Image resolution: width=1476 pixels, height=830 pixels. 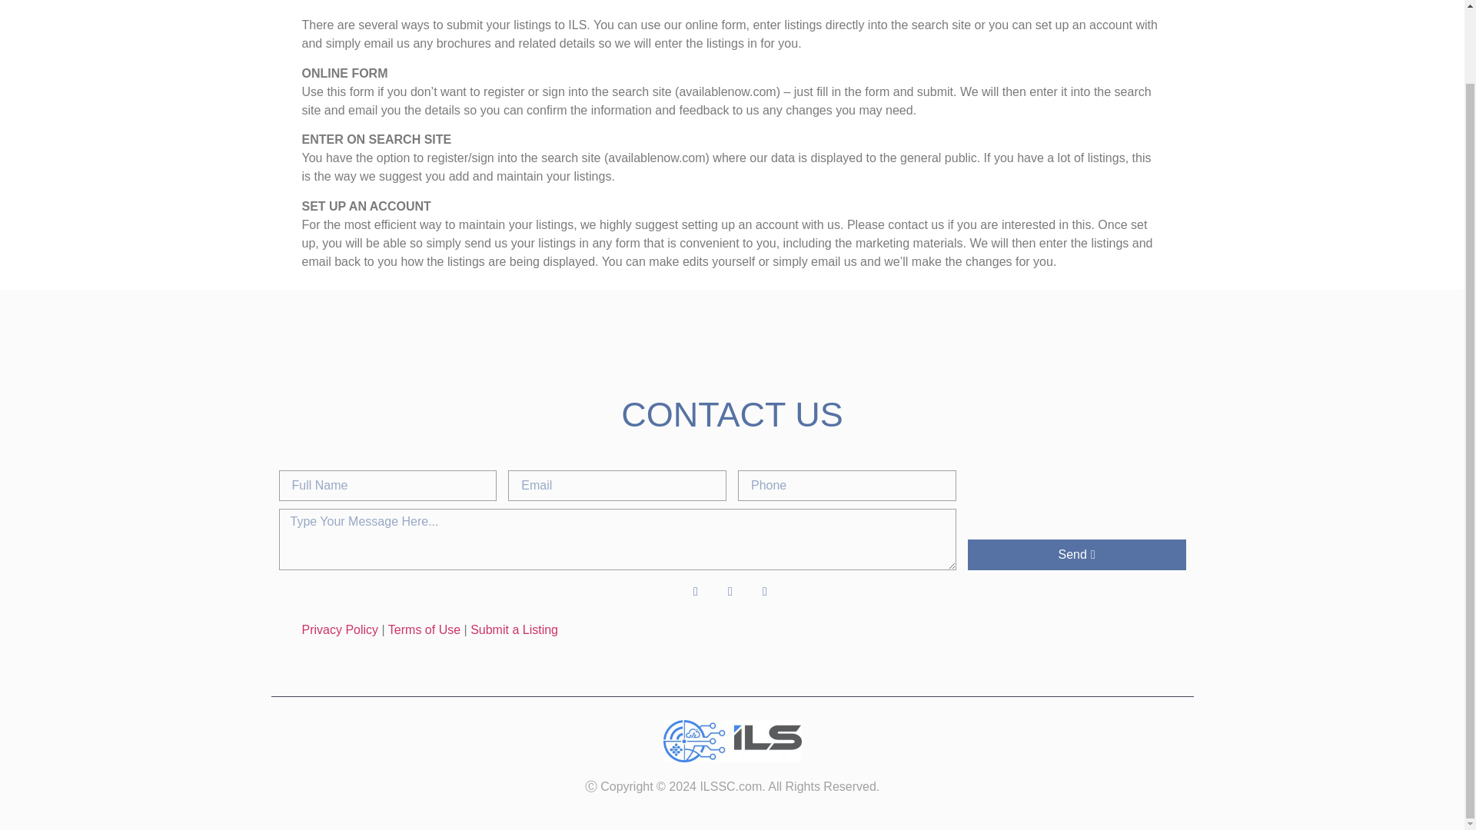 I want to click on Terms of Use, so click(x=424, y=630).